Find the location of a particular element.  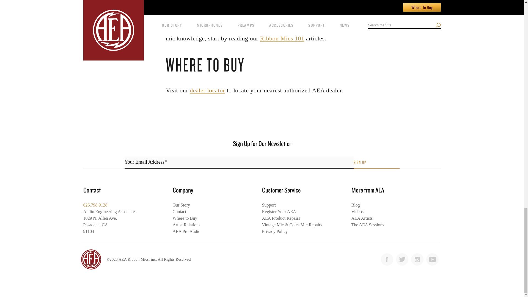

Sign Up is located at coordinates (377, 163).